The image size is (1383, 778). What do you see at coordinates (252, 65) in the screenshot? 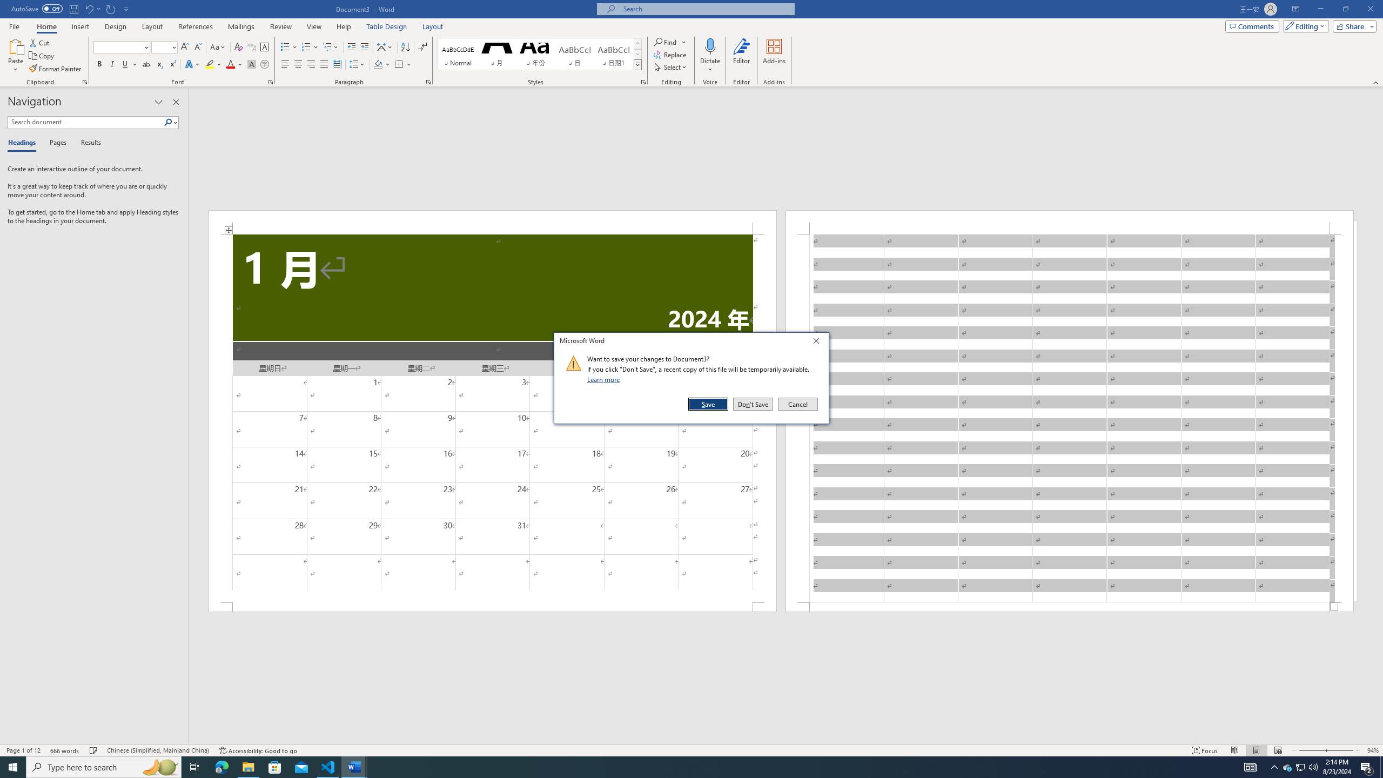
I see `Character Shading` at bounding box center [252, 65].